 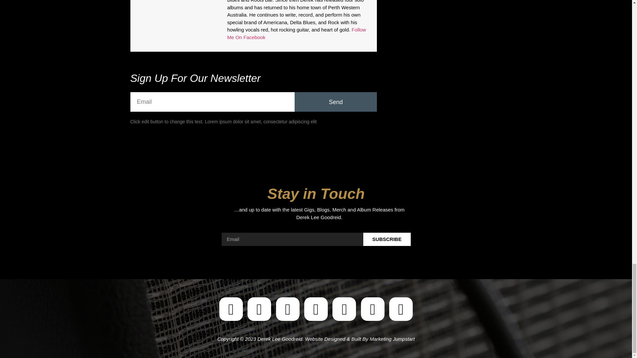 What do you see at coordinates (336, 101) in the screenshot?
I see `Send` at bounding box center [336, 101].